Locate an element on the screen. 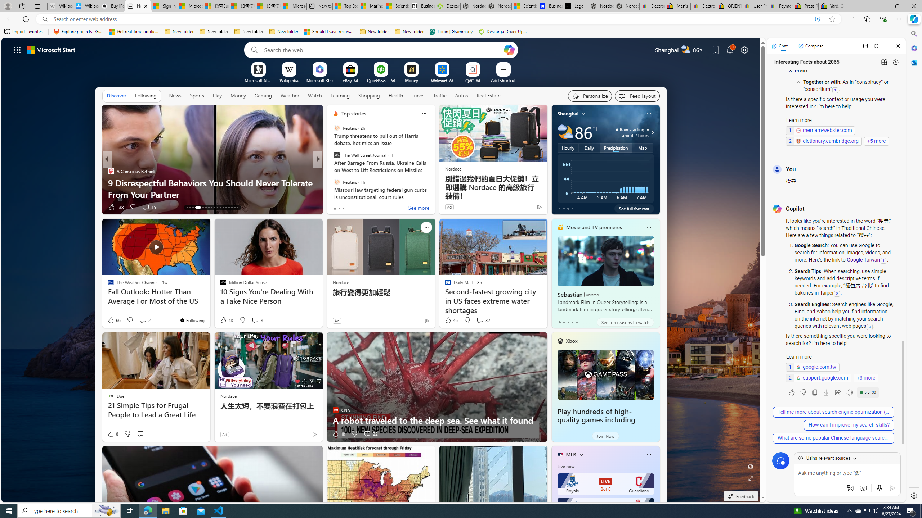  AutomationID: tab-34 is located at coordinates (228, 208).